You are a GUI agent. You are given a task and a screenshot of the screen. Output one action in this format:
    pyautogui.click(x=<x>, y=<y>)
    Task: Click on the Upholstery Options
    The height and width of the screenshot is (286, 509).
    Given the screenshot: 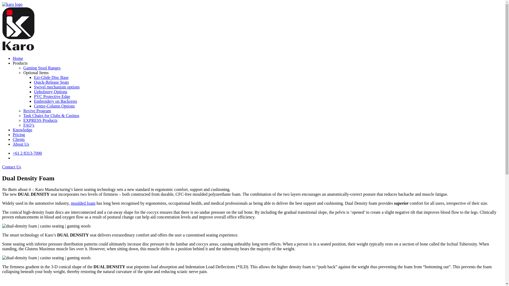 What is the action you would take?
    pyautogui.click(x=51, y=92)
    